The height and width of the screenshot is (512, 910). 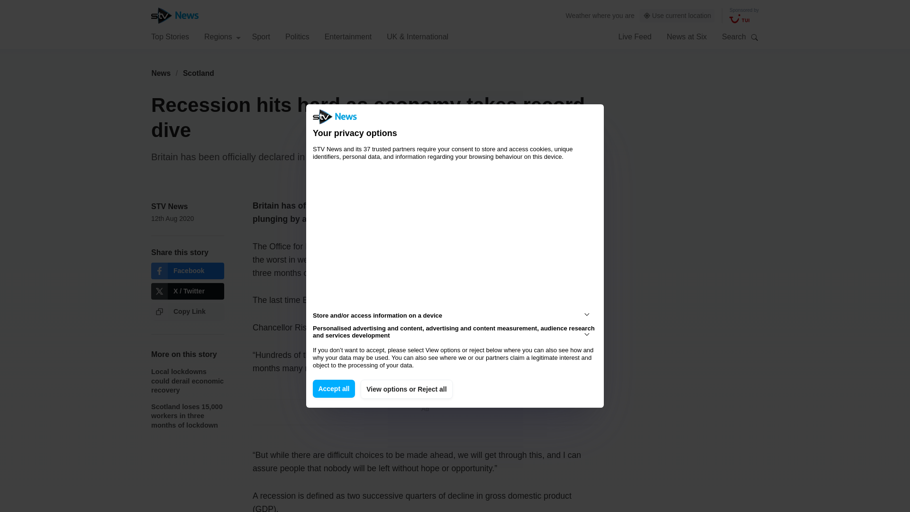 I want to click on Scotland, so click(x=199, y=73).